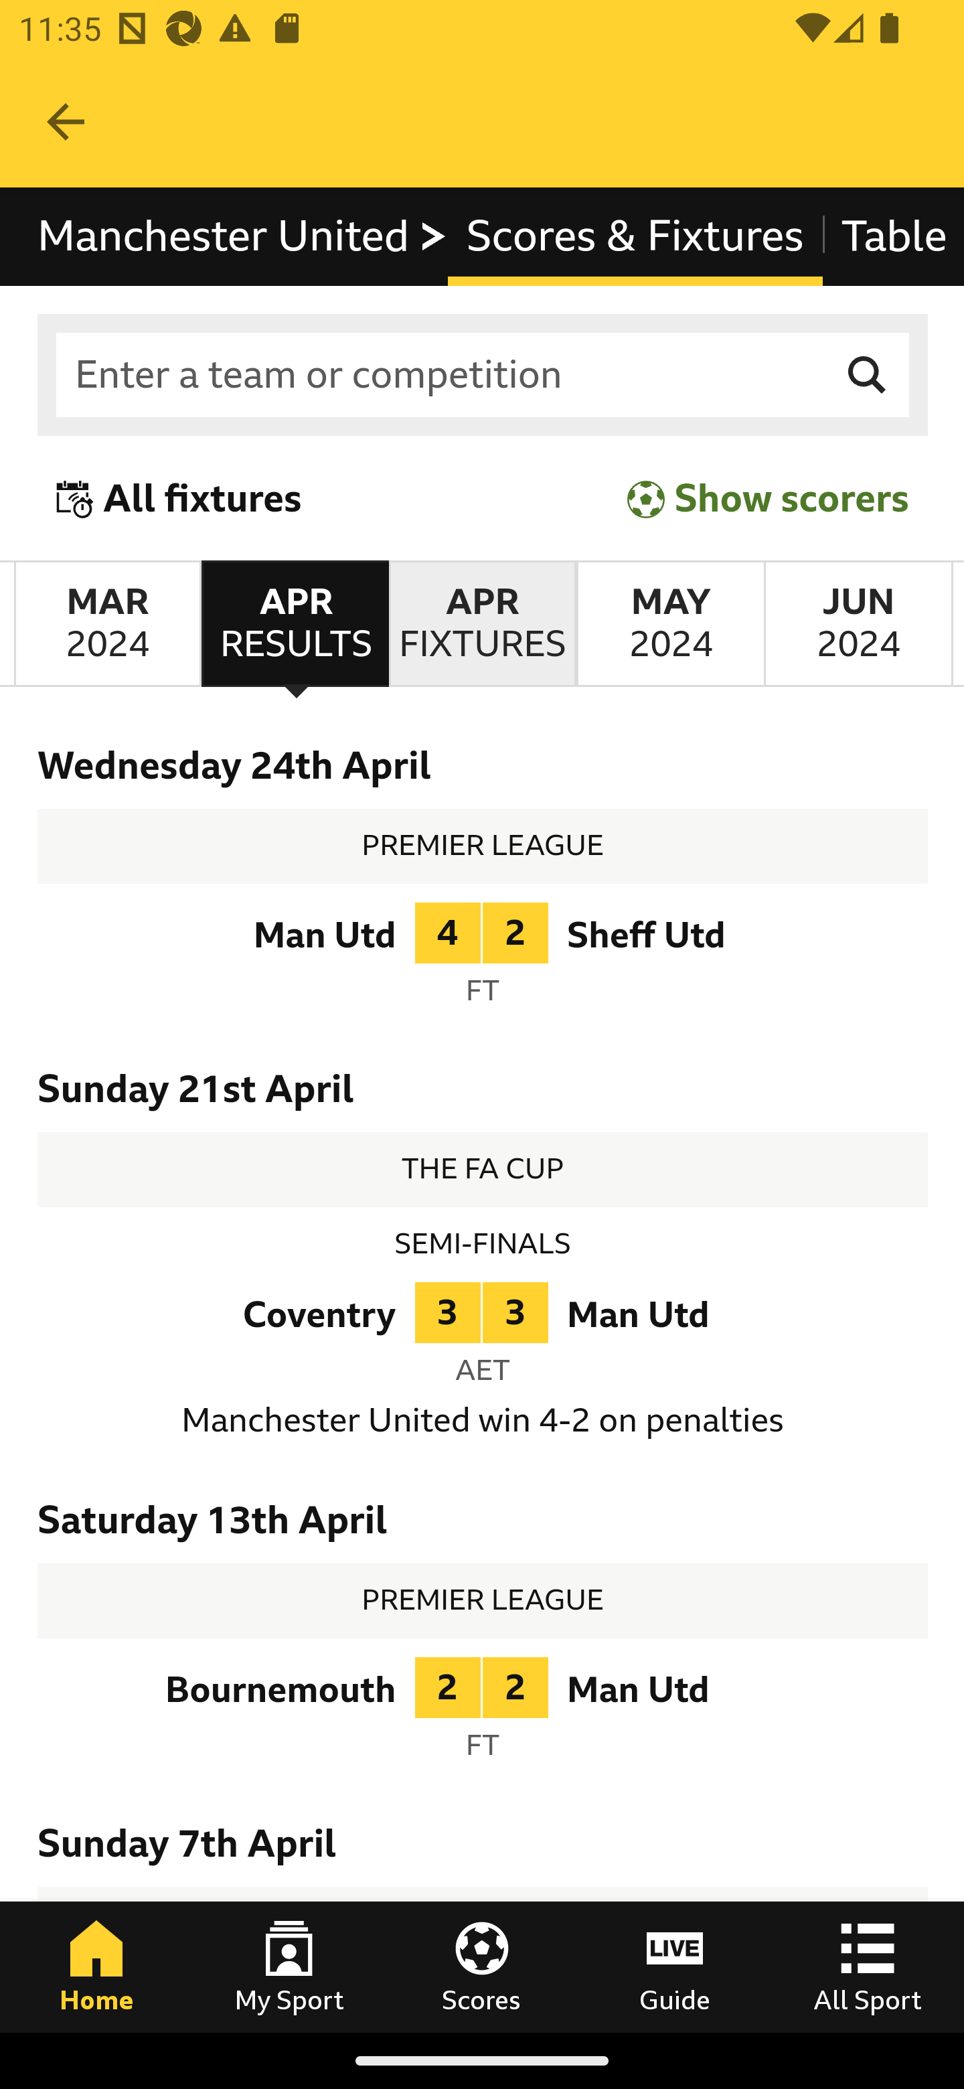 This screenshot has height=2089, width=964. What do you see at coordinates (669, 624) in the screenshot?
I see `May2024 May 2024` at bounding box center [669, 624].